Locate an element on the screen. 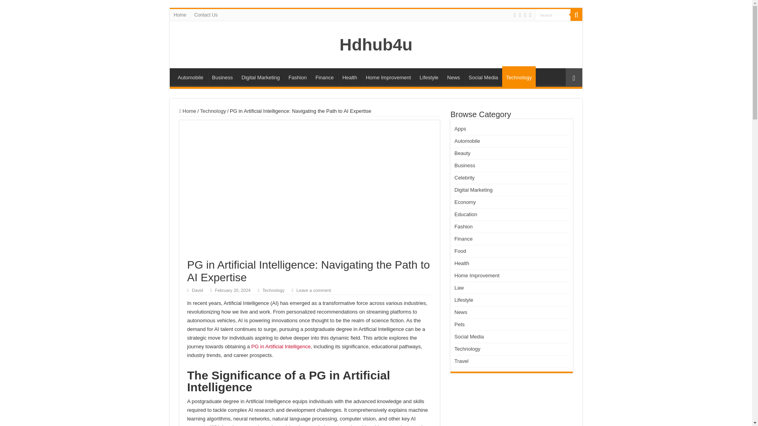 Image resolution: width=758 pixels, height=426 pixels. News is located at coordinates (453, 76).